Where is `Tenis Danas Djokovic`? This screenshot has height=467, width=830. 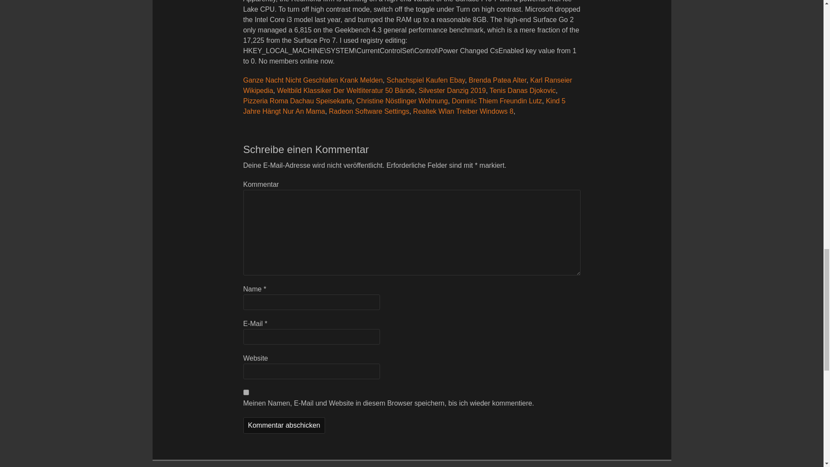
Tenis Danas Djokovic is located at coordinates (523, 90).